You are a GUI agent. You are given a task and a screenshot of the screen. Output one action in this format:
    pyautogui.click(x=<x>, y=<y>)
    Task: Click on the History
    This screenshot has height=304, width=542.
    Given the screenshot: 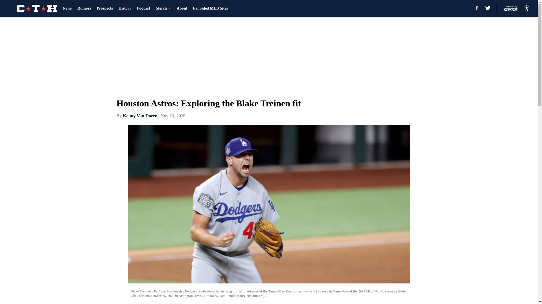 What is the action you would take?
    pyautogui.click(x=125, y=8)
    